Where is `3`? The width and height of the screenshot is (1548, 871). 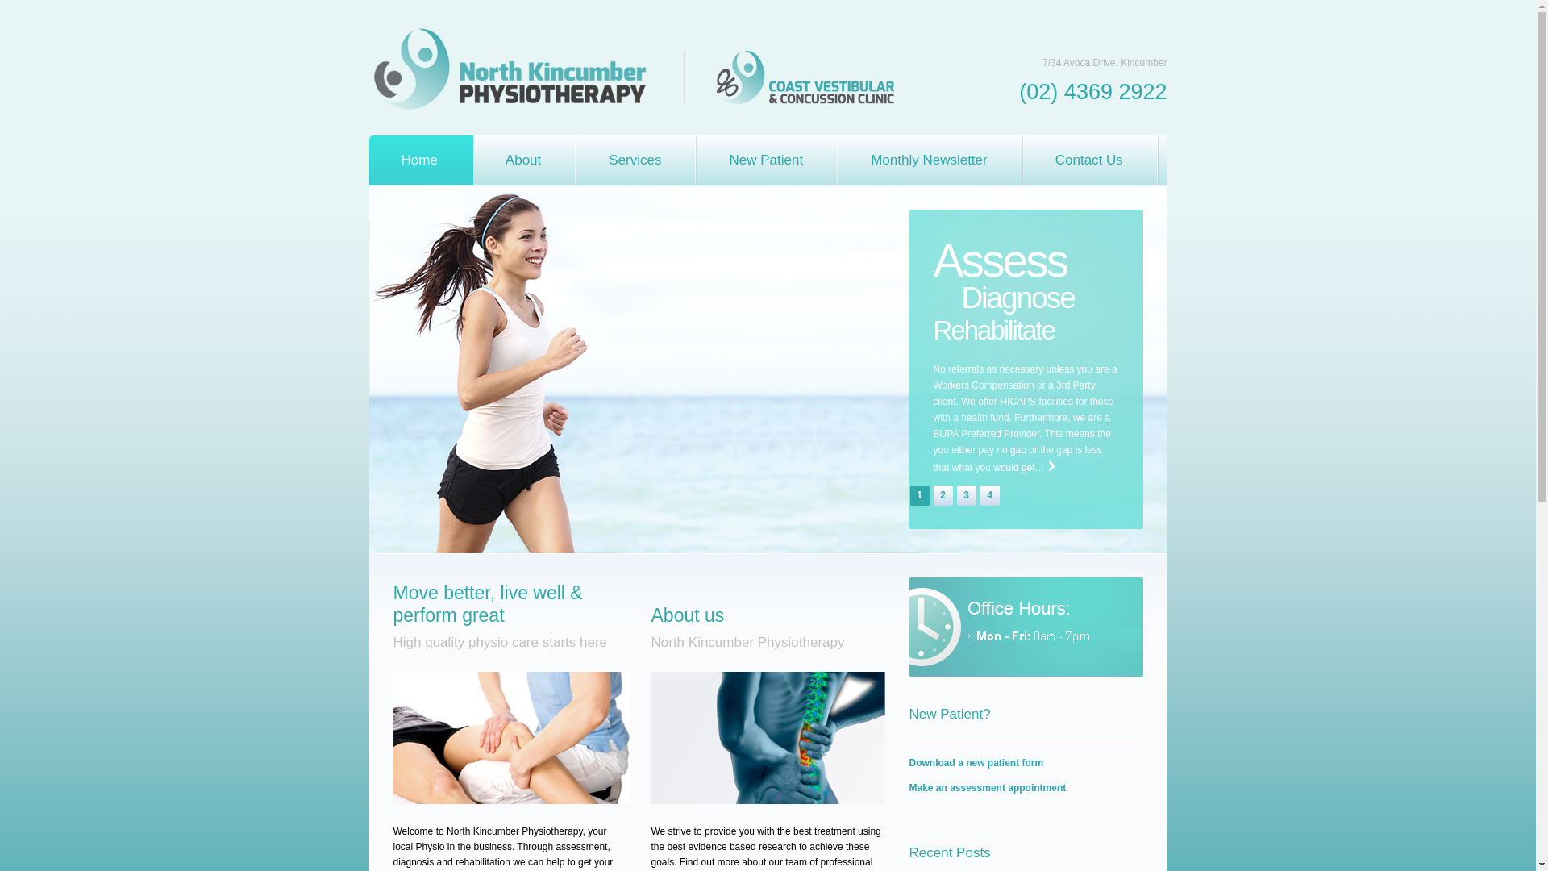 3 is located at coordinates (966, 495).